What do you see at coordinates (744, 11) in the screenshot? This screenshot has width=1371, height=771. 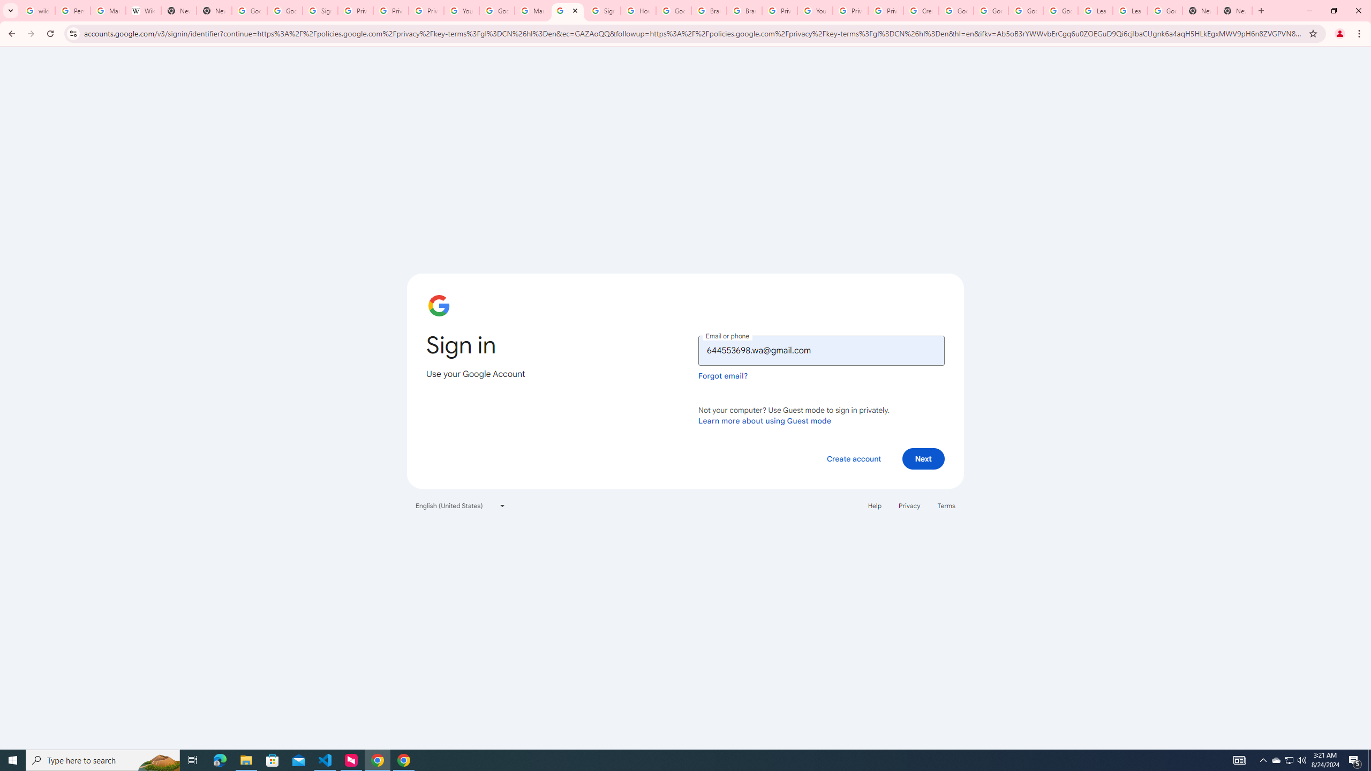 I see `Brand Resource Center` at bounding box center [744, 11].